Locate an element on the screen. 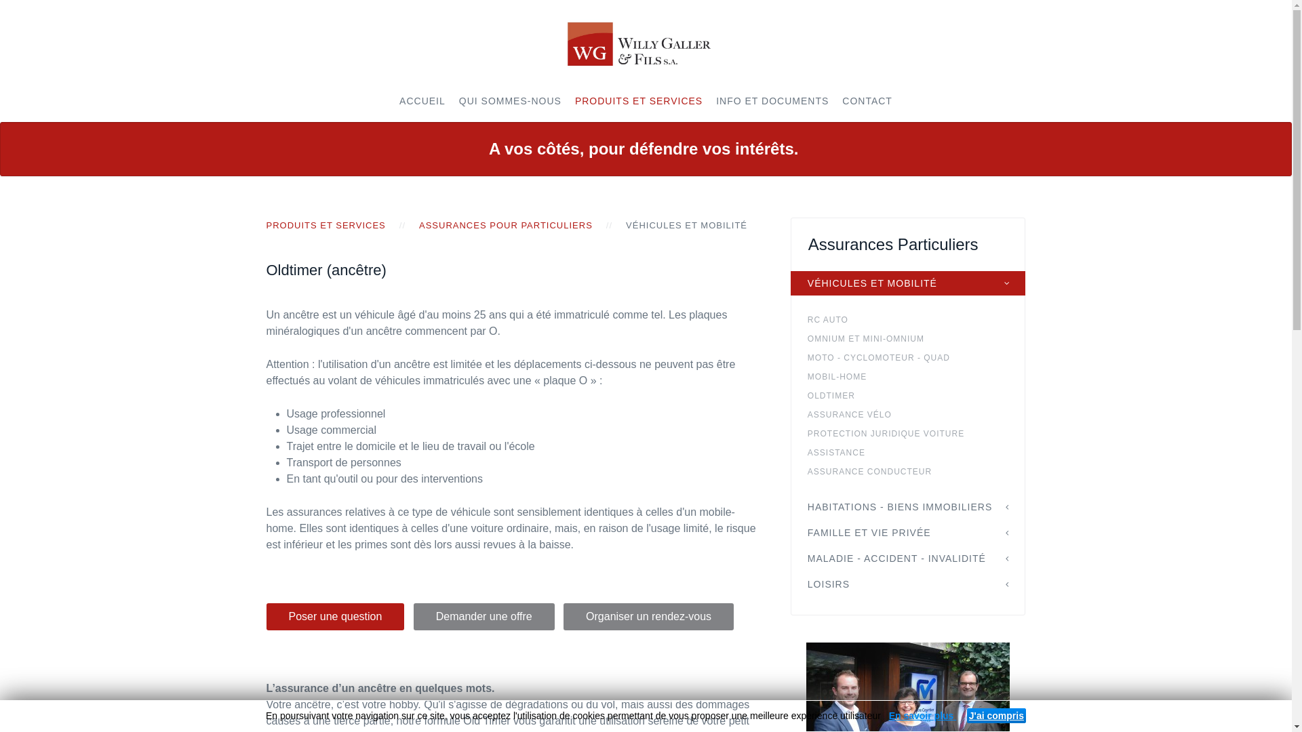 The height and width of the screenshot is (732, 1302). Demander une offre is located at coordinates (484, 617).